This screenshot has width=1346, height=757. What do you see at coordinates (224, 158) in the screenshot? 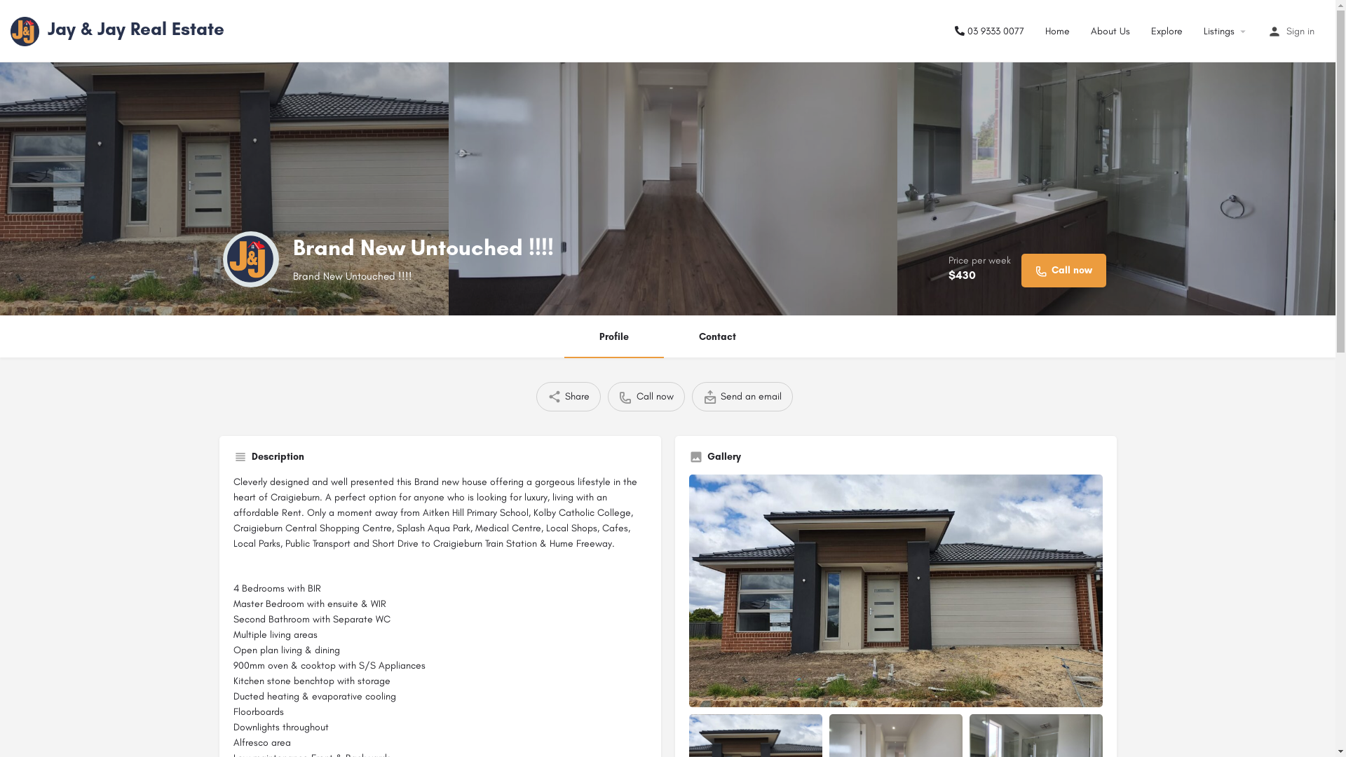
I see `01.jpg` at bounding box center [224, 158].